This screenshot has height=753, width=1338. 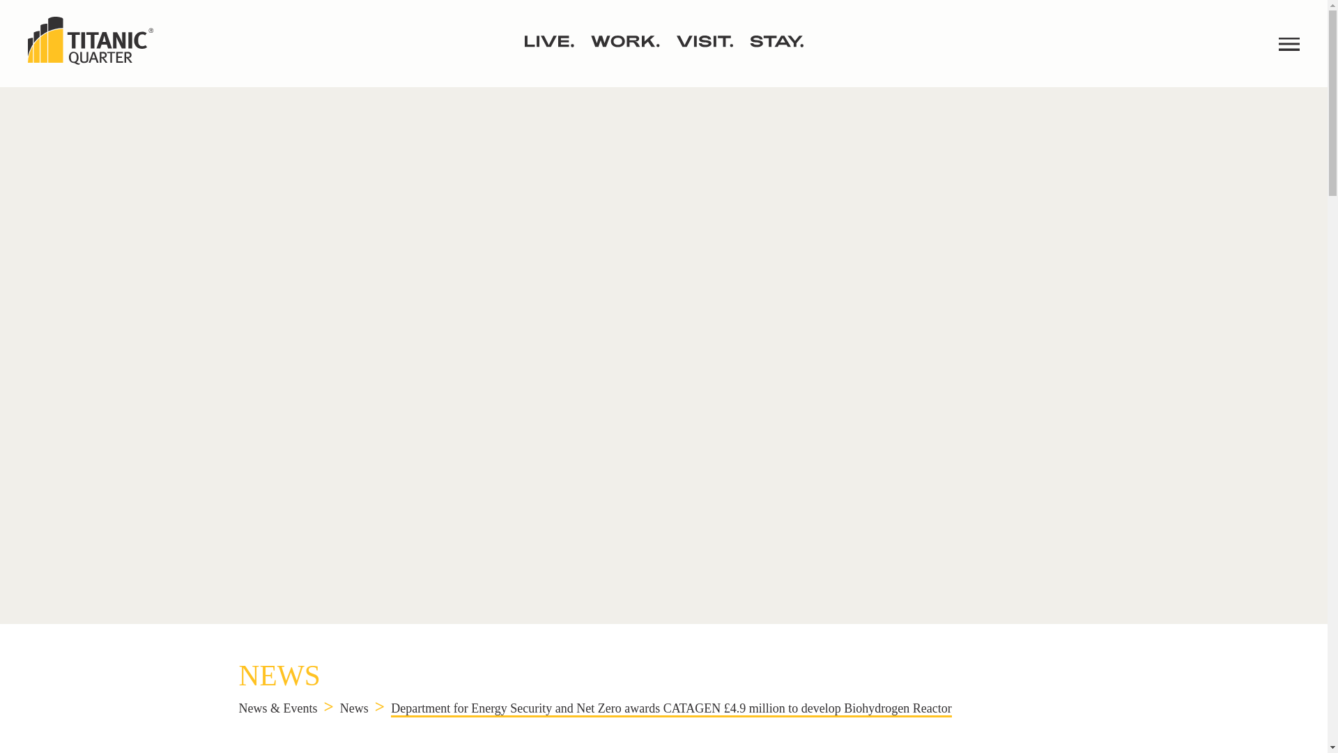 I want to click on titanic-quarter-logo, so click(x=91, y=40).